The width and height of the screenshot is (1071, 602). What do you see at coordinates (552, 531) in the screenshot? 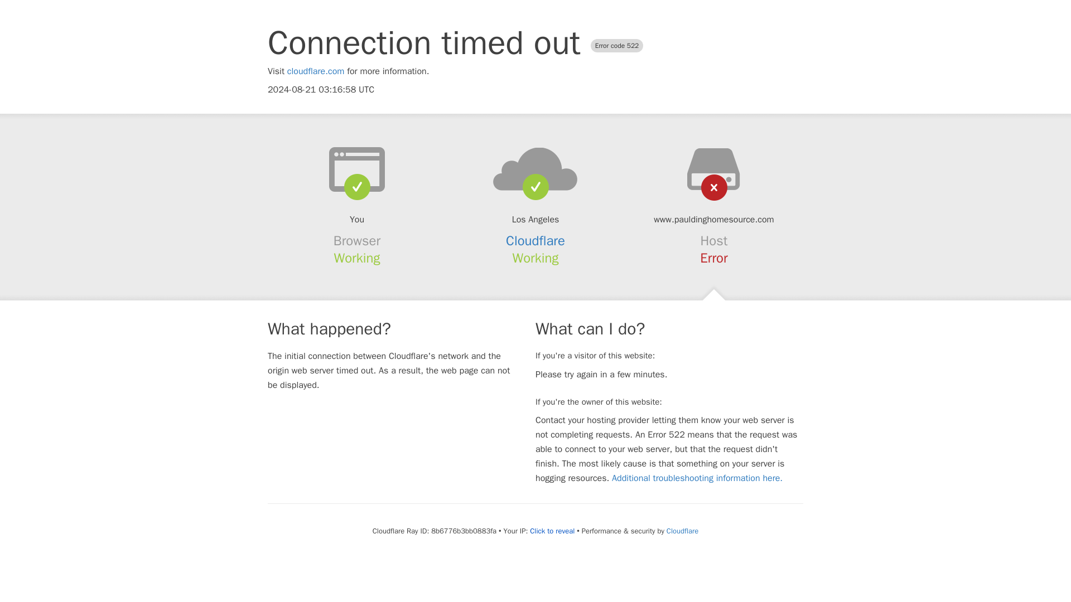
I see `Click to reveal` at bounding box center [552, 531].